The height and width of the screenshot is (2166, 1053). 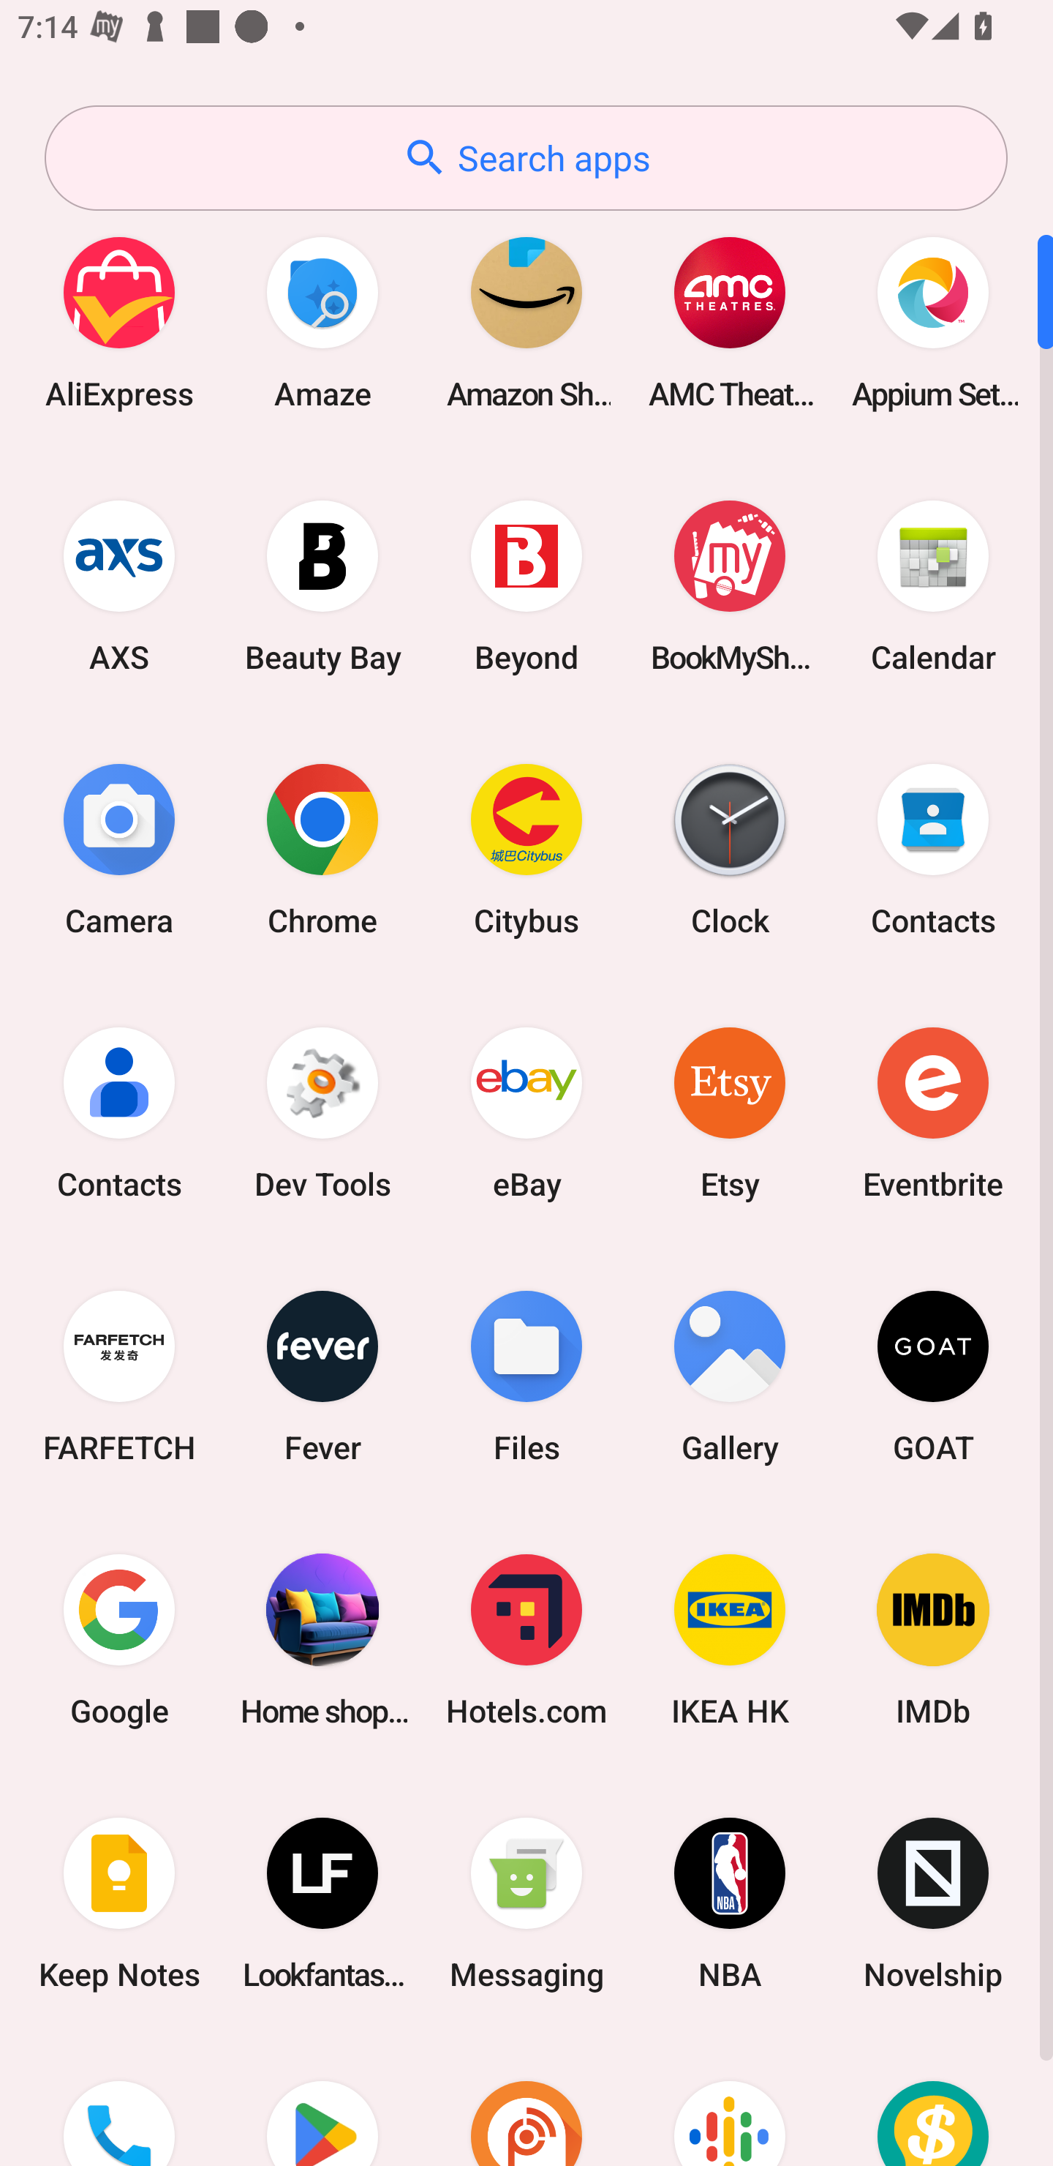 I want to click on Keep Notes, so click(x=119, y=1904).